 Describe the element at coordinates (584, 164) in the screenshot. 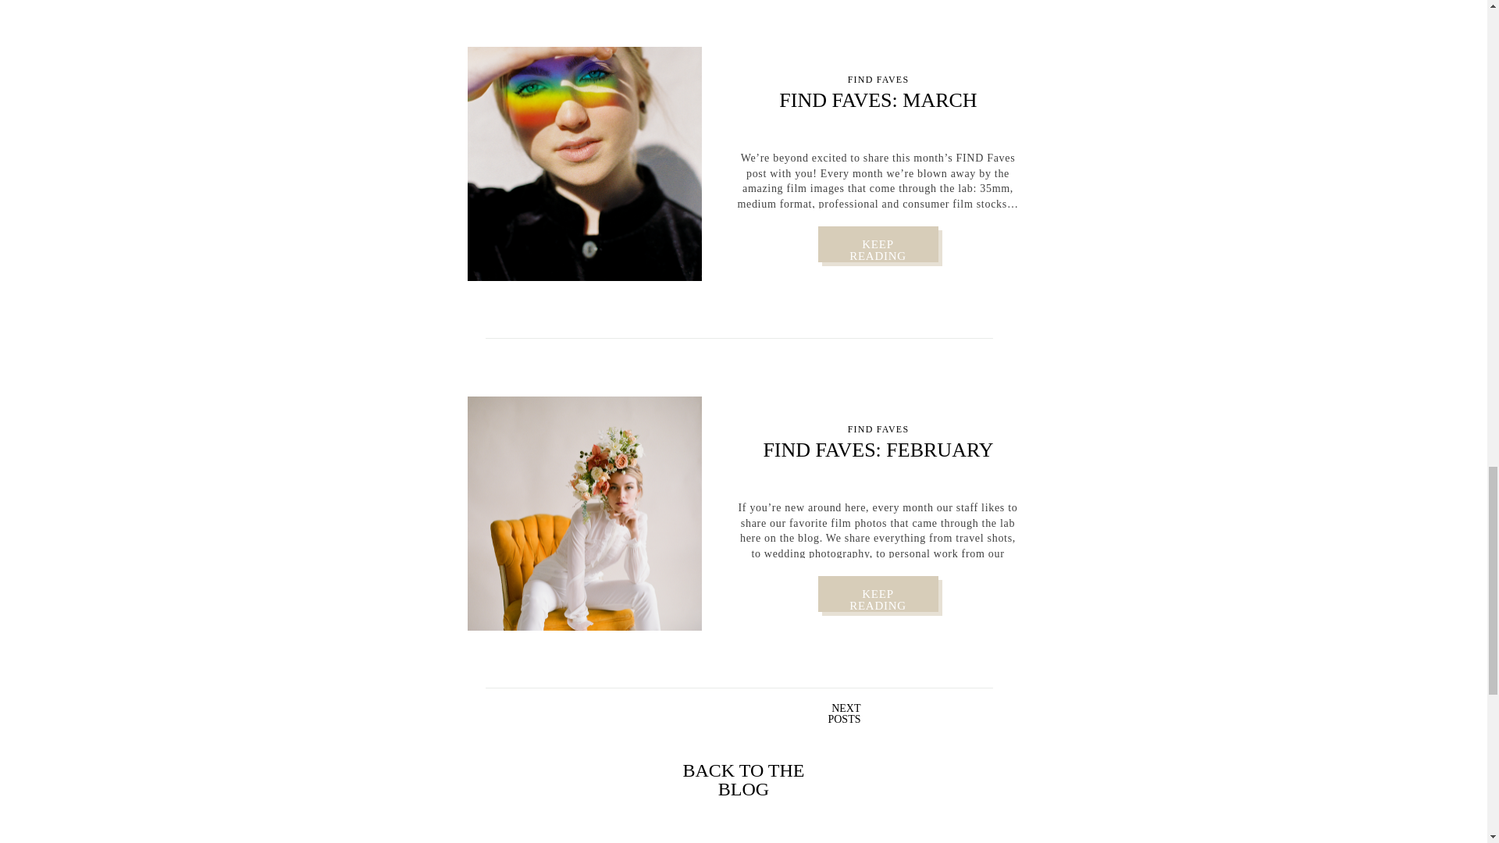

I see `FIND Faves: March` at that location.